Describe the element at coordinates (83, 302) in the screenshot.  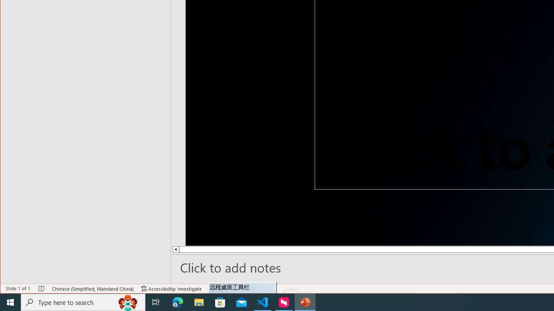
I see `Type here to search` at that location.